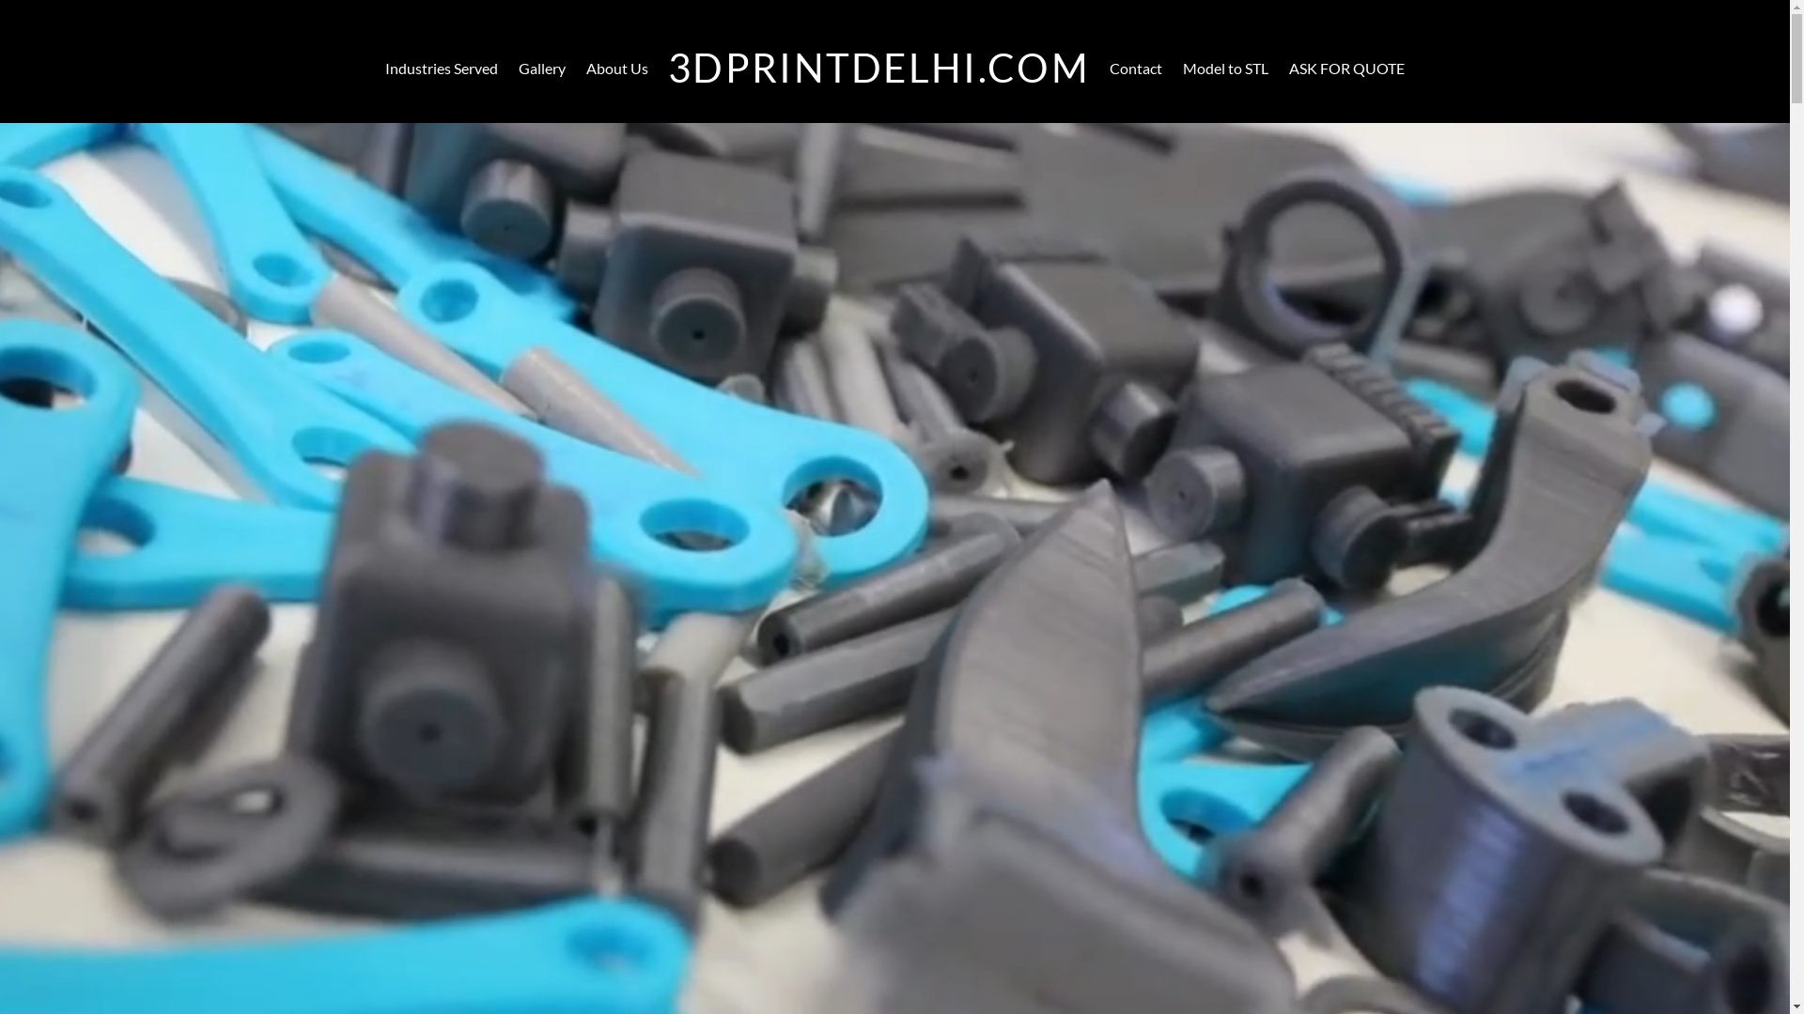 The width and height of the screenshot is (1804, 1014). What do you see at coordinates (541, 69) in the screenshot?
I see `Gallery` at bounding box center [541, 69].